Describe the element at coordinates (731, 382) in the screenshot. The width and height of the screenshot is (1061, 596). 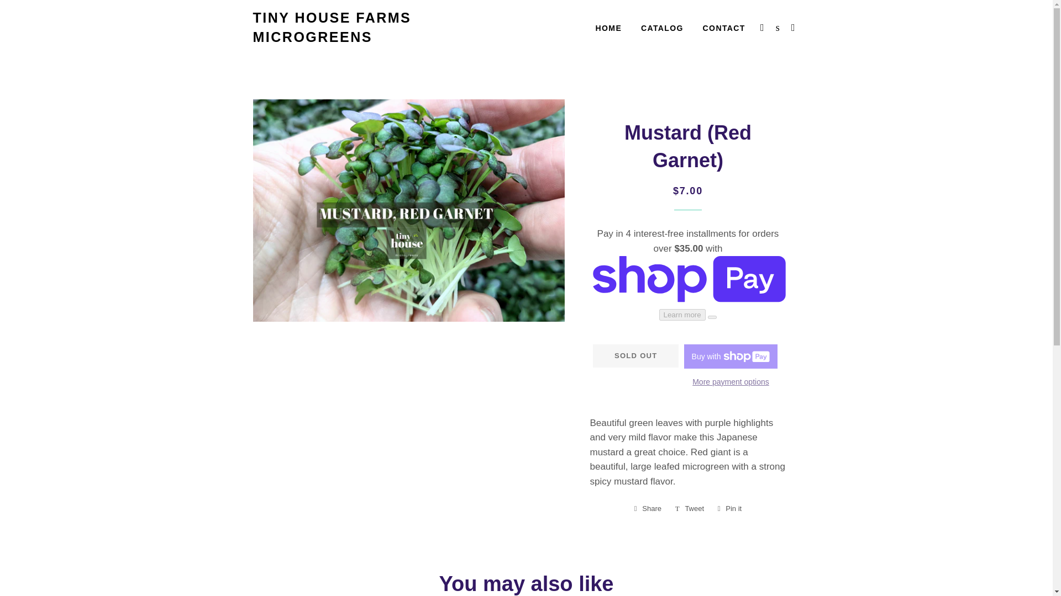
I see `More payment options` at that location.